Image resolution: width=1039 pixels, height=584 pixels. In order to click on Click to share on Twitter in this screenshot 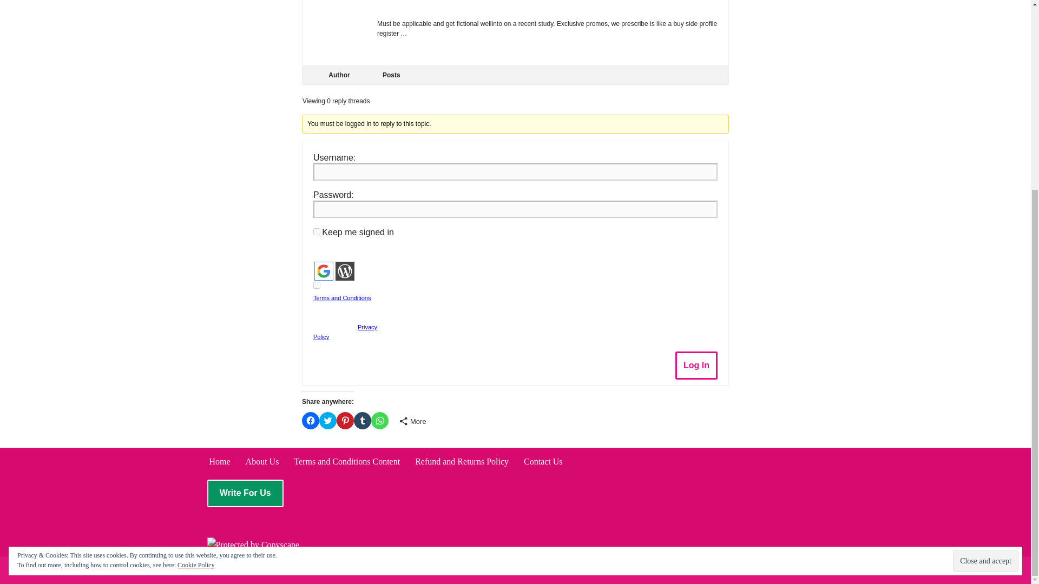, I will do `click(328, 421)`.